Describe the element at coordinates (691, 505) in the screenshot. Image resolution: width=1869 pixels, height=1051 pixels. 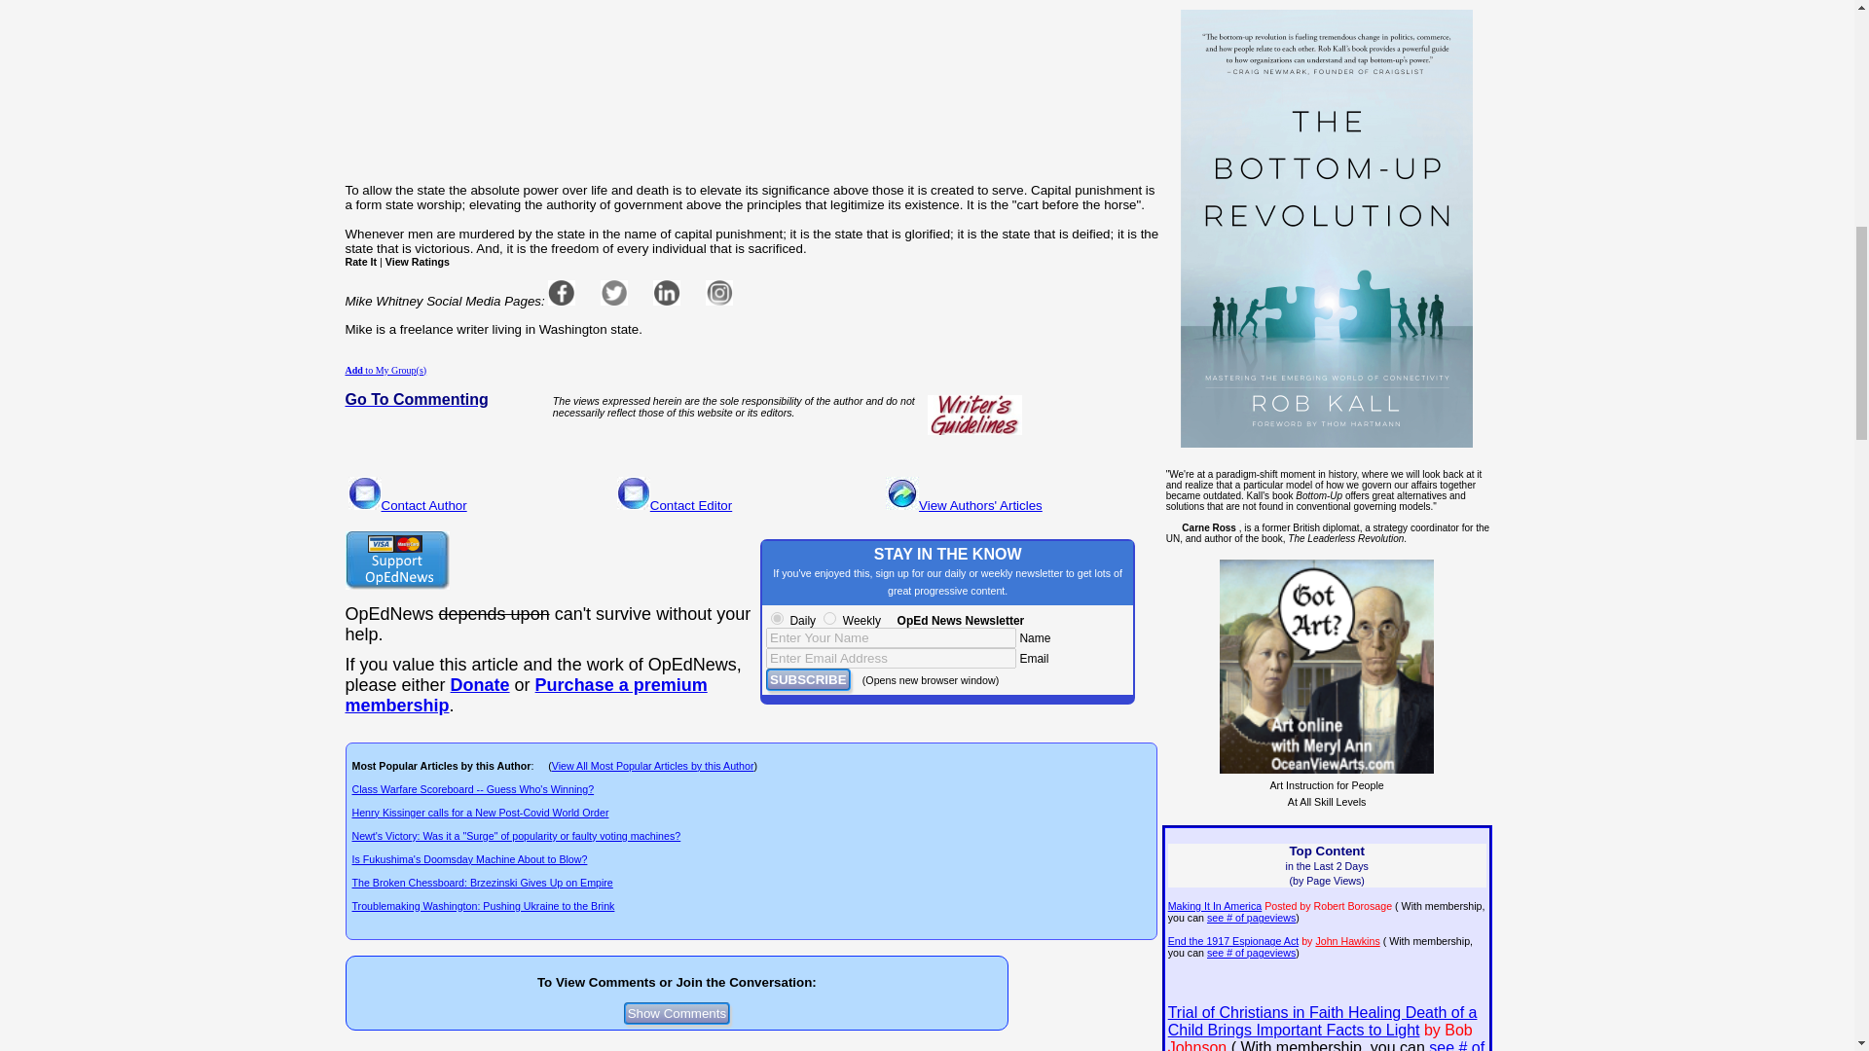
I see `Contact Editor` at that location.